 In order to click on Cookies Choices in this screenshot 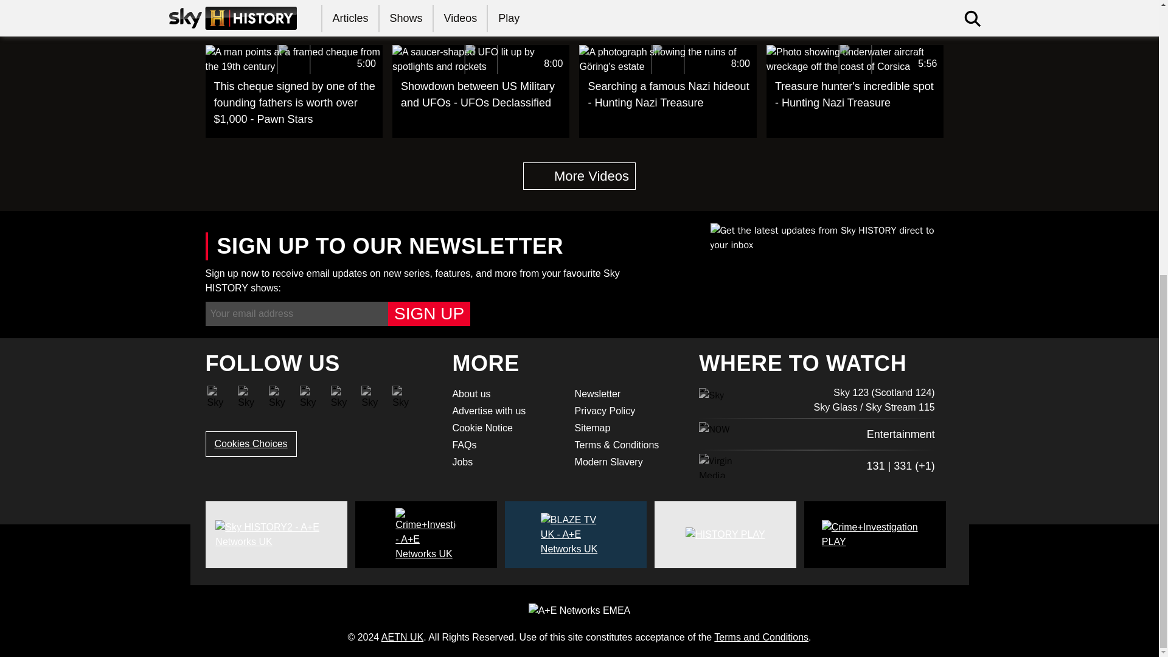, I will do `click(668, 91)`.